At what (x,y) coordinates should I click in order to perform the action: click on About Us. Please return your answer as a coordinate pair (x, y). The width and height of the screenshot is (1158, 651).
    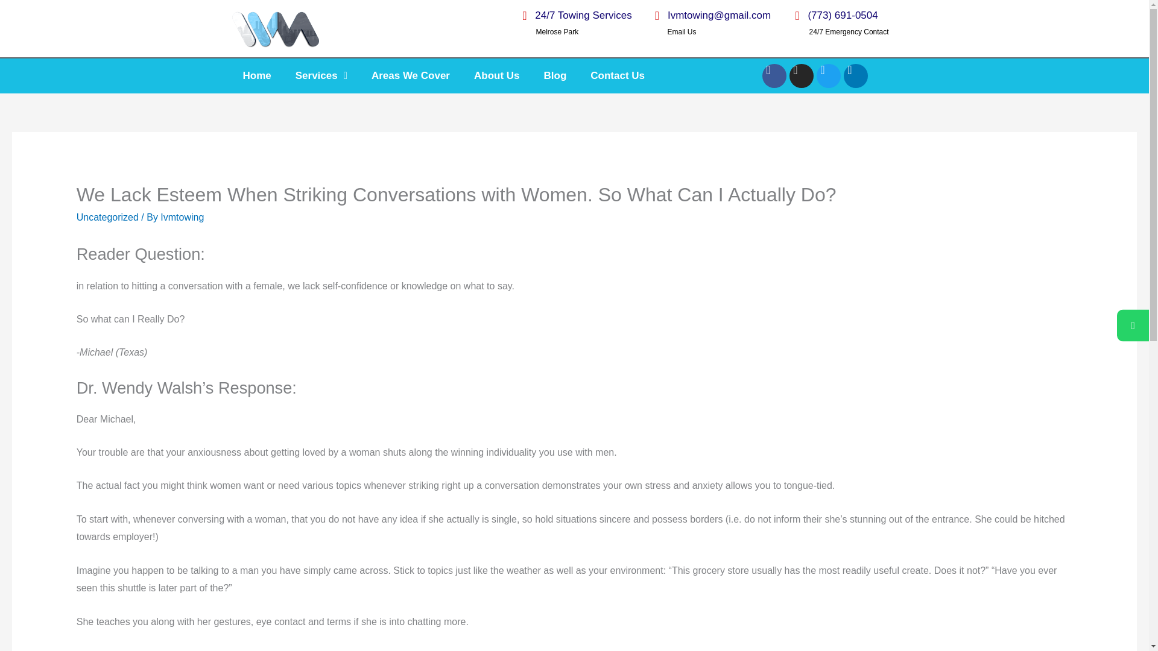
    Looking at the image, I should click on (497, 76).